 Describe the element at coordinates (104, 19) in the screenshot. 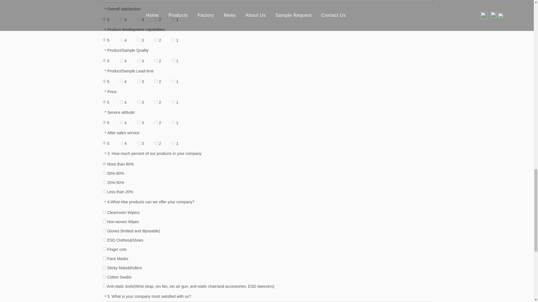

I see `5` at that location.